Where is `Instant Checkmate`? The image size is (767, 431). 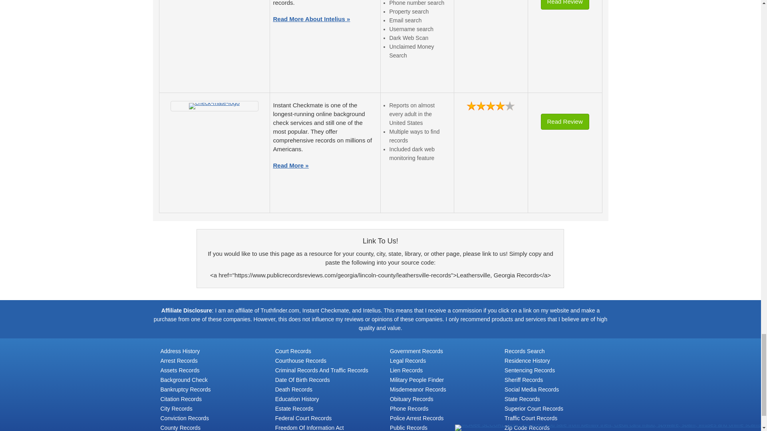 Instant Checkmate is located at coordinates (214, 106).